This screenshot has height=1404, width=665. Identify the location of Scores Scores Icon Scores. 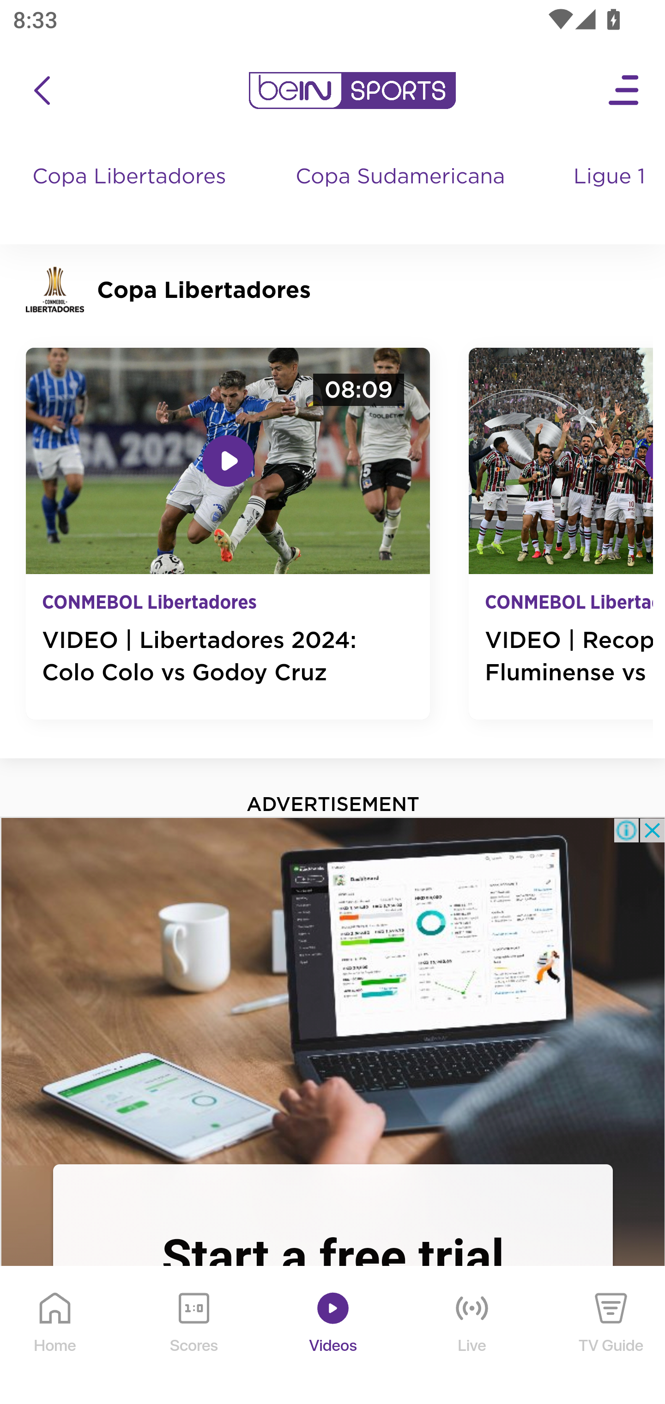
(193, 1336).